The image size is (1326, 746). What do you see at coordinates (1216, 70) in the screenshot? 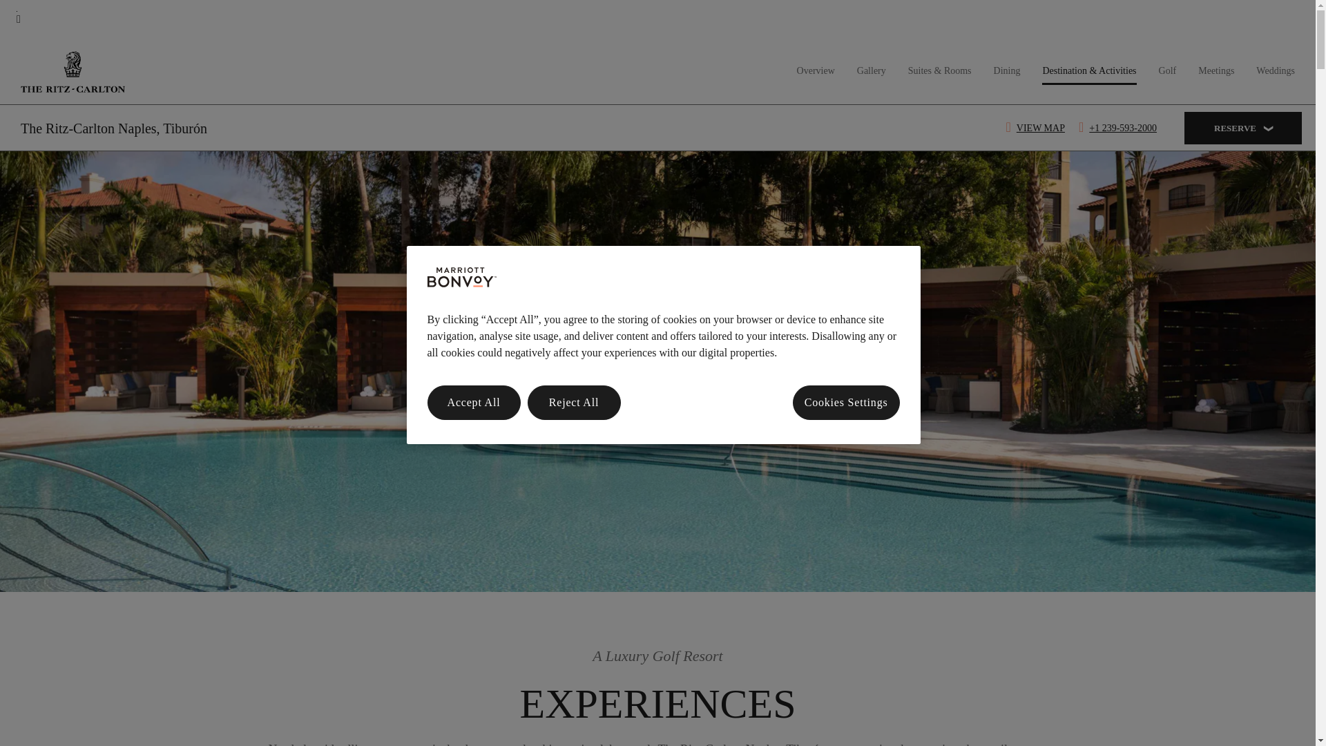
I see `Meetings` at bounding box center [1216, 70].